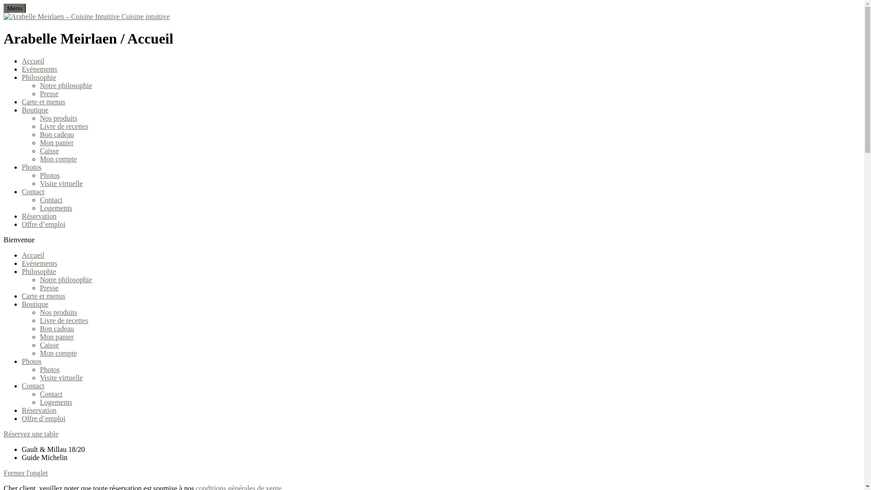 The height and width of the screenshot is (490, 871). What do you see at coordinates (57, 328) in the screenshot?
I see `Bon cadeau` at bounding box center [57, 328].